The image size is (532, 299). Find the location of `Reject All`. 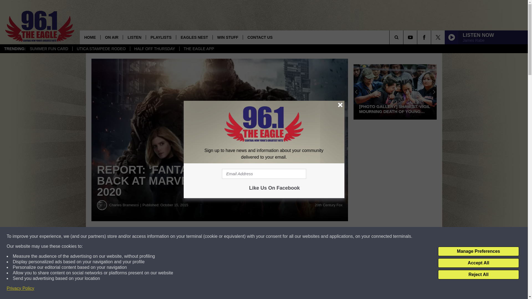

Reject All is located at coordinates (478, 275).